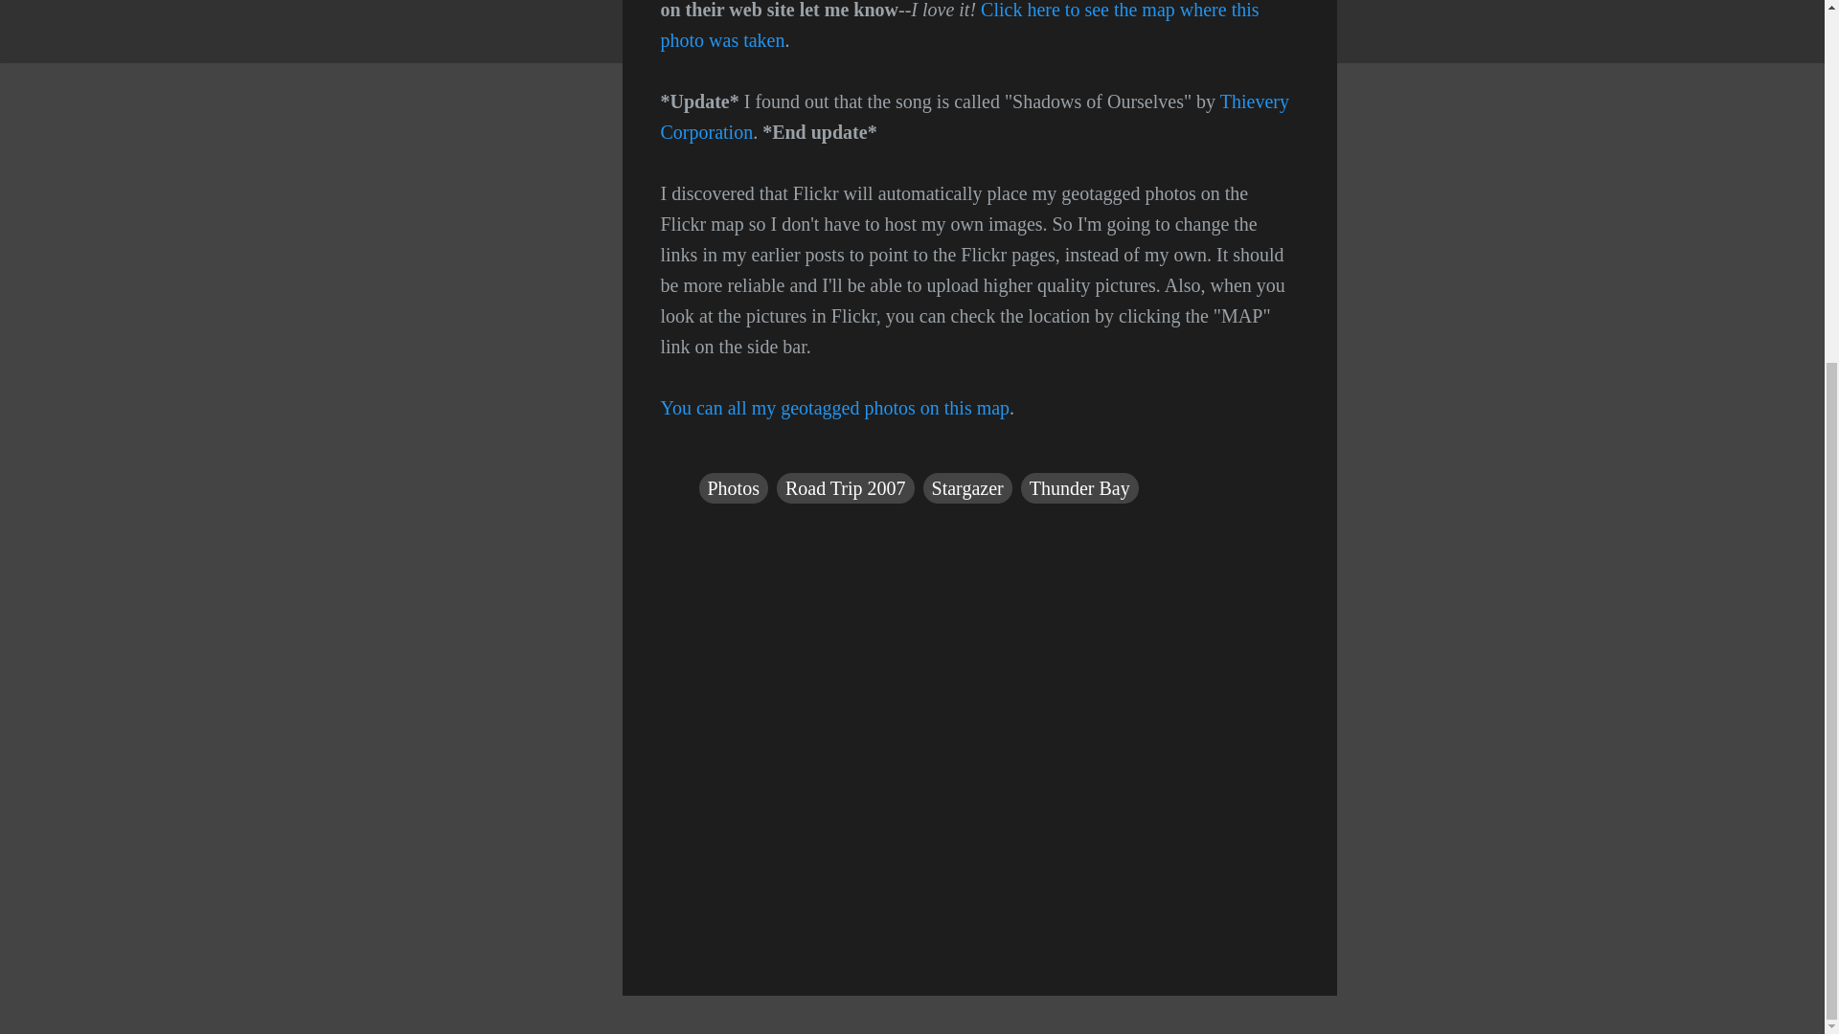 Image resolution: width=1839 pixels, height=1034 pixels. I want to click on Thievery Corporation, so click(974, 117).